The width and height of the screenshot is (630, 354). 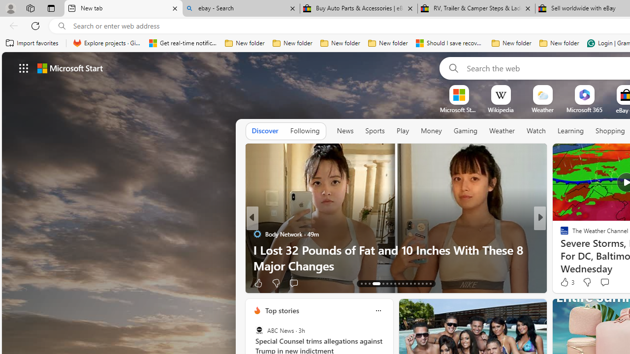 What do you see at coordinates (407, 283) in the screenshot?
I see `AutomationID: tab-23` at bounding box center [407, 283].